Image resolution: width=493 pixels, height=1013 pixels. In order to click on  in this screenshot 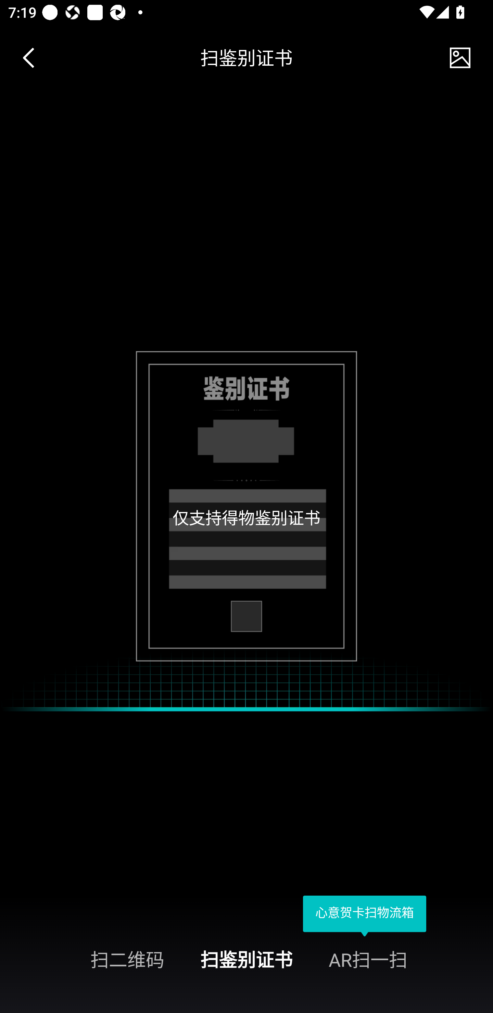, I will do `click(33, 58)`.